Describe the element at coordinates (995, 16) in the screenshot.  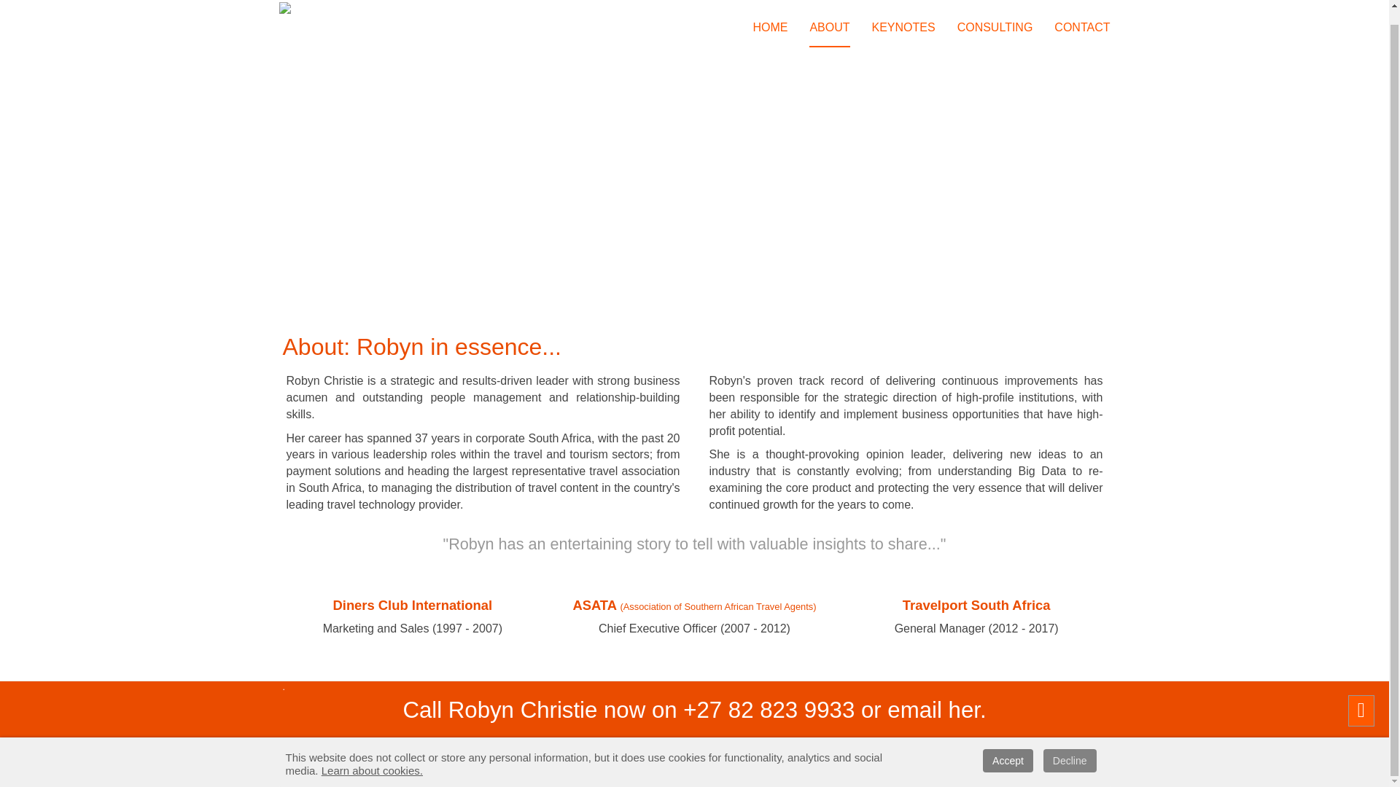
I see `CONSULTING` at that location.